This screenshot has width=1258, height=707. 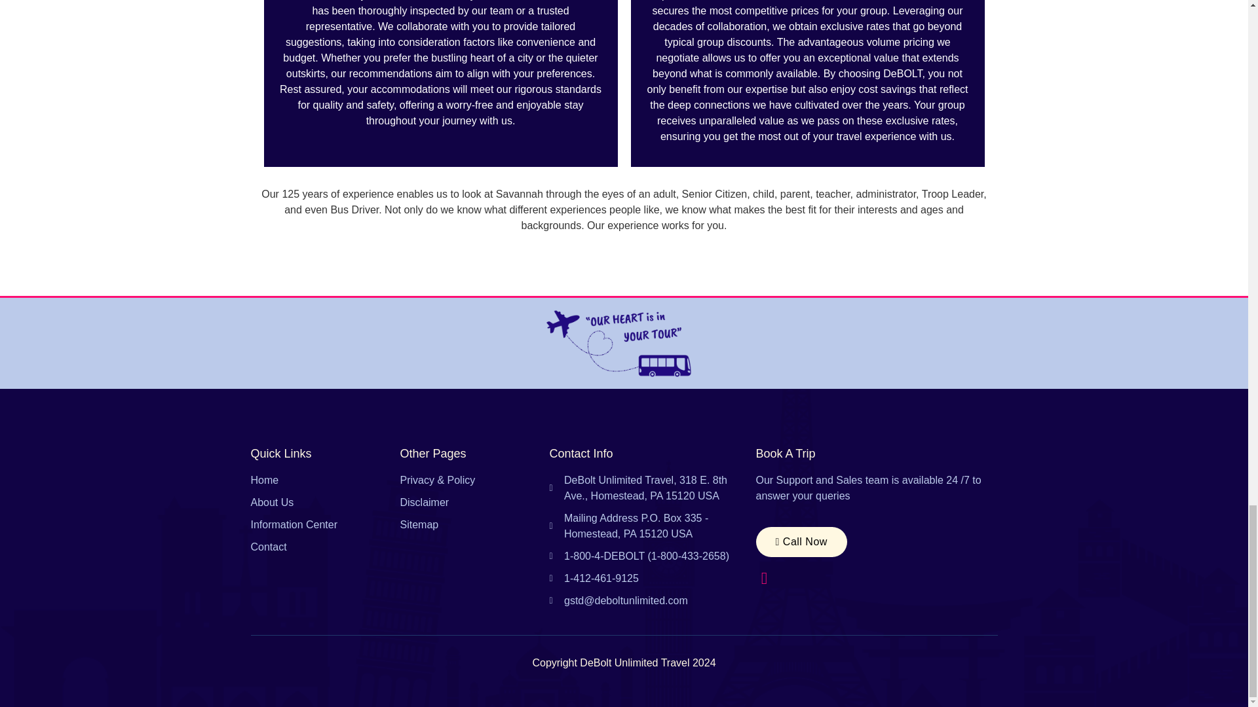 What do you see at coordinates (325, 503) in the screenshot?
I see `About Us` at bounding box center [325, 503].